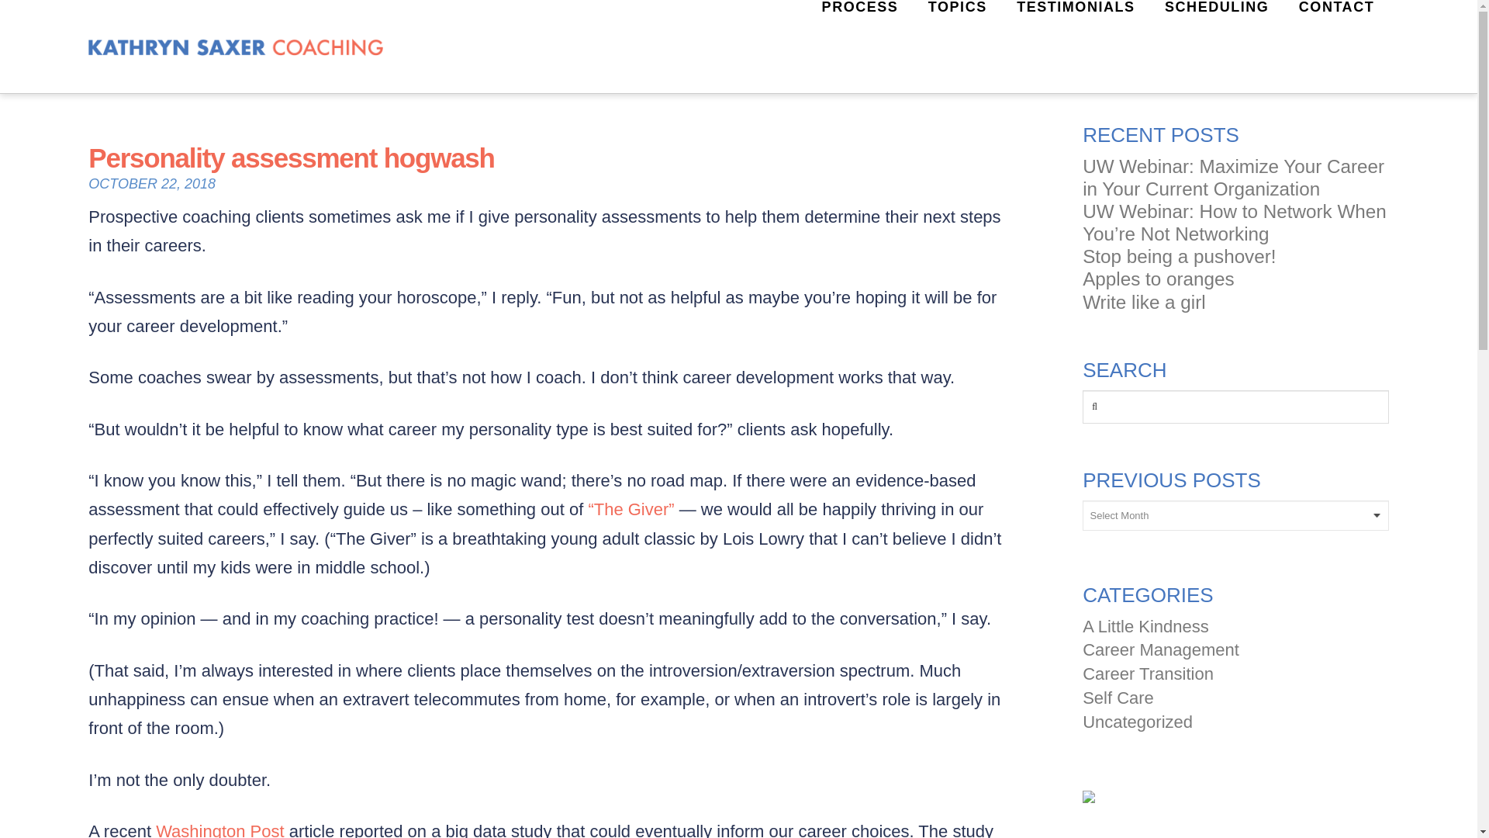 The width and height of the screenshot is (1489, 838). I want to click on Career Transition, so click(1148, 674).